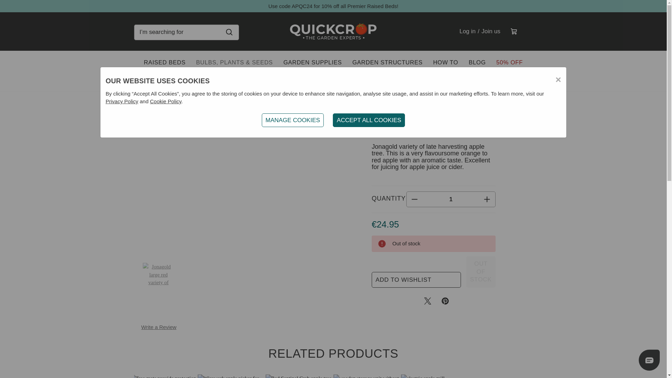  What do you see at coordinates (333, 31) in the screenshot?
I see `Quickcrop main logo` at bounding box center [333, 31].